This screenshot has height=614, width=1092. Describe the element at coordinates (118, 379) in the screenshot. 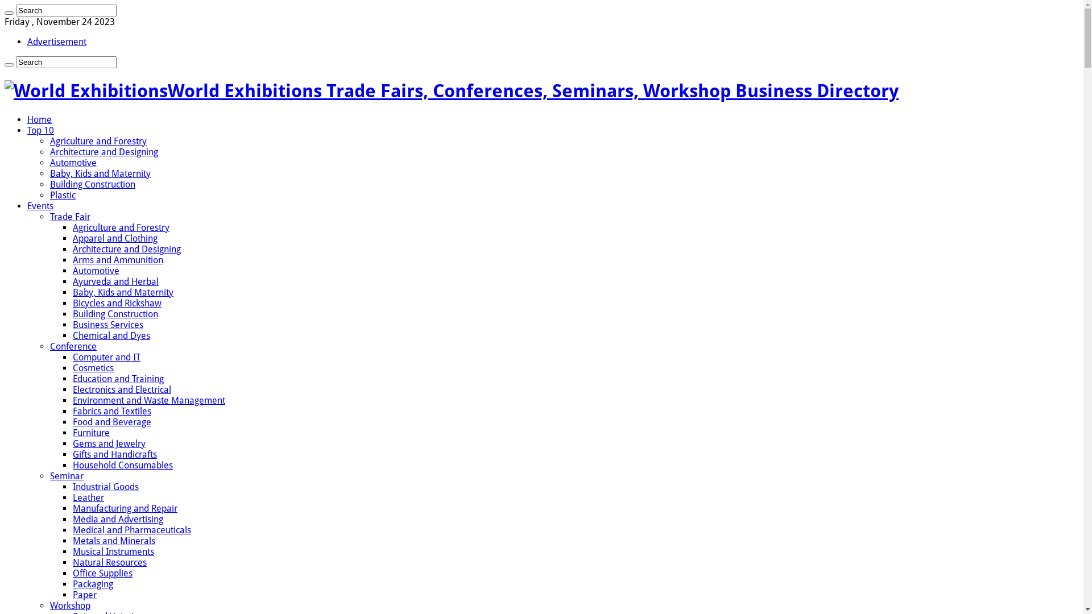

I see `Education and Training` at that location.